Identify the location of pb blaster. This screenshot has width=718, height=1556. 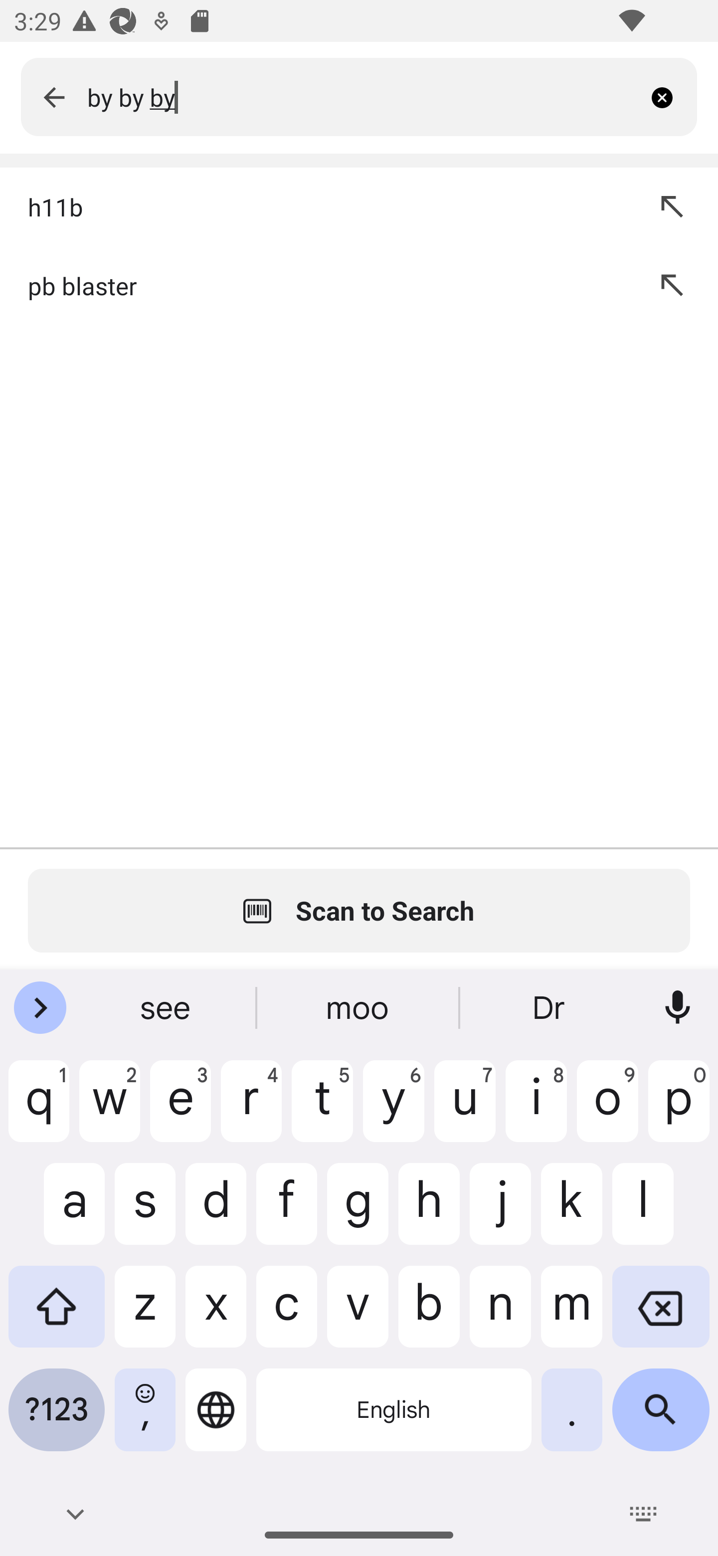
(320, 285).